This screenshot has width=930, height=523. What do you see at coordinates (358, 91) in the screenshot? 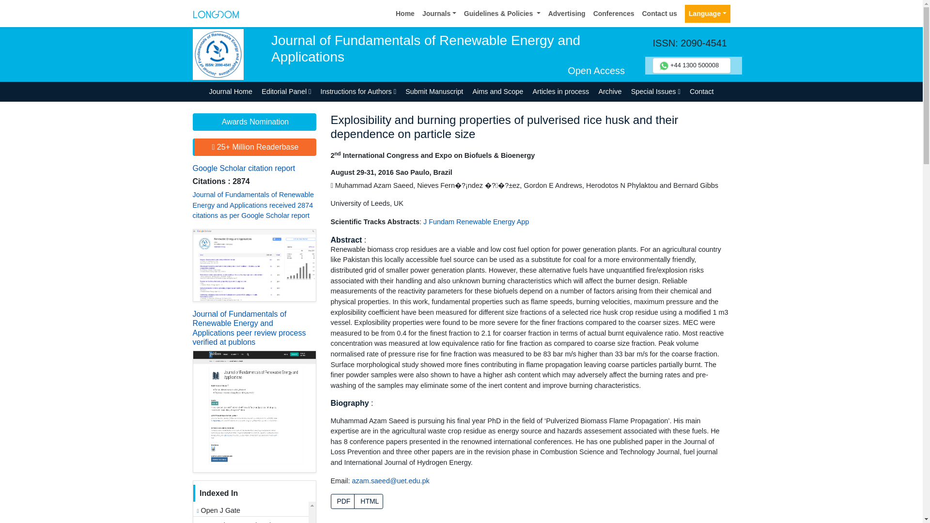
I see `Instructions for Authors` at bounding box center [358, 91].